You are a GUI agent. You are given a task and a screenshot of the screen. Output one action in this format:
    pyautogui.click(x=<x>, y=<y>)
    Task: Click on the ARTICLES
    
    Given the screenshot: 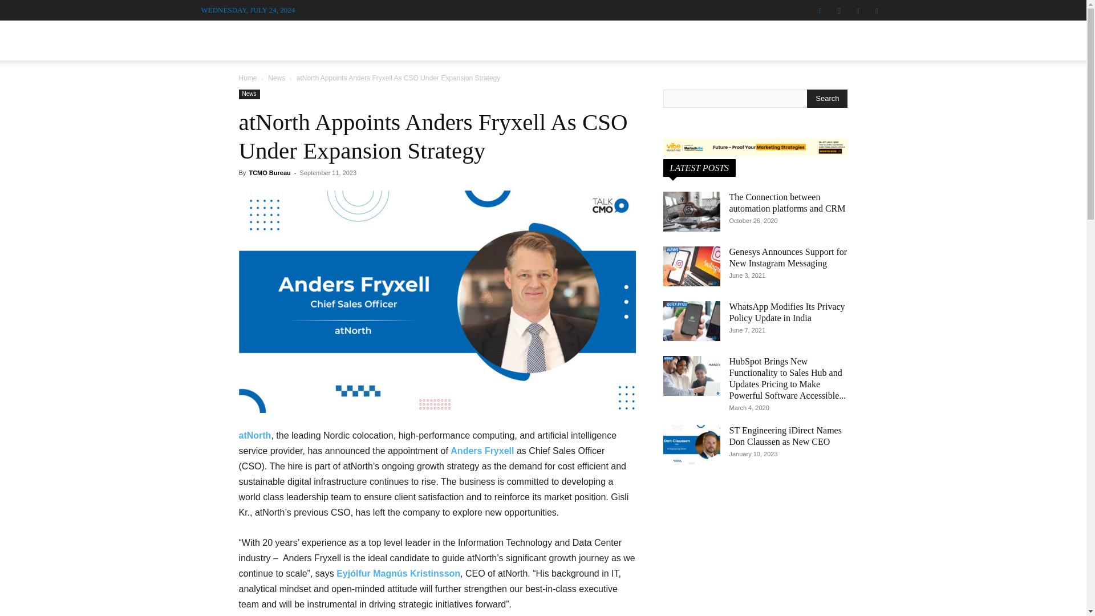 What is the action you would take?
    pyautogui.click(x=597, y=40)
    